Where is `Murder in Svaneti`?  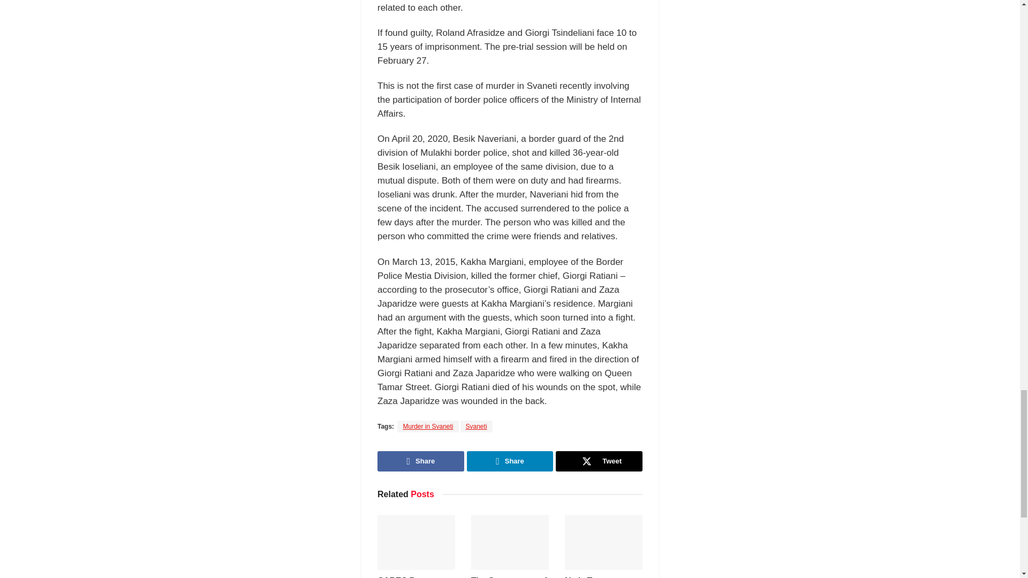
Murder in Svaneti is located at coordinates (427, 426).